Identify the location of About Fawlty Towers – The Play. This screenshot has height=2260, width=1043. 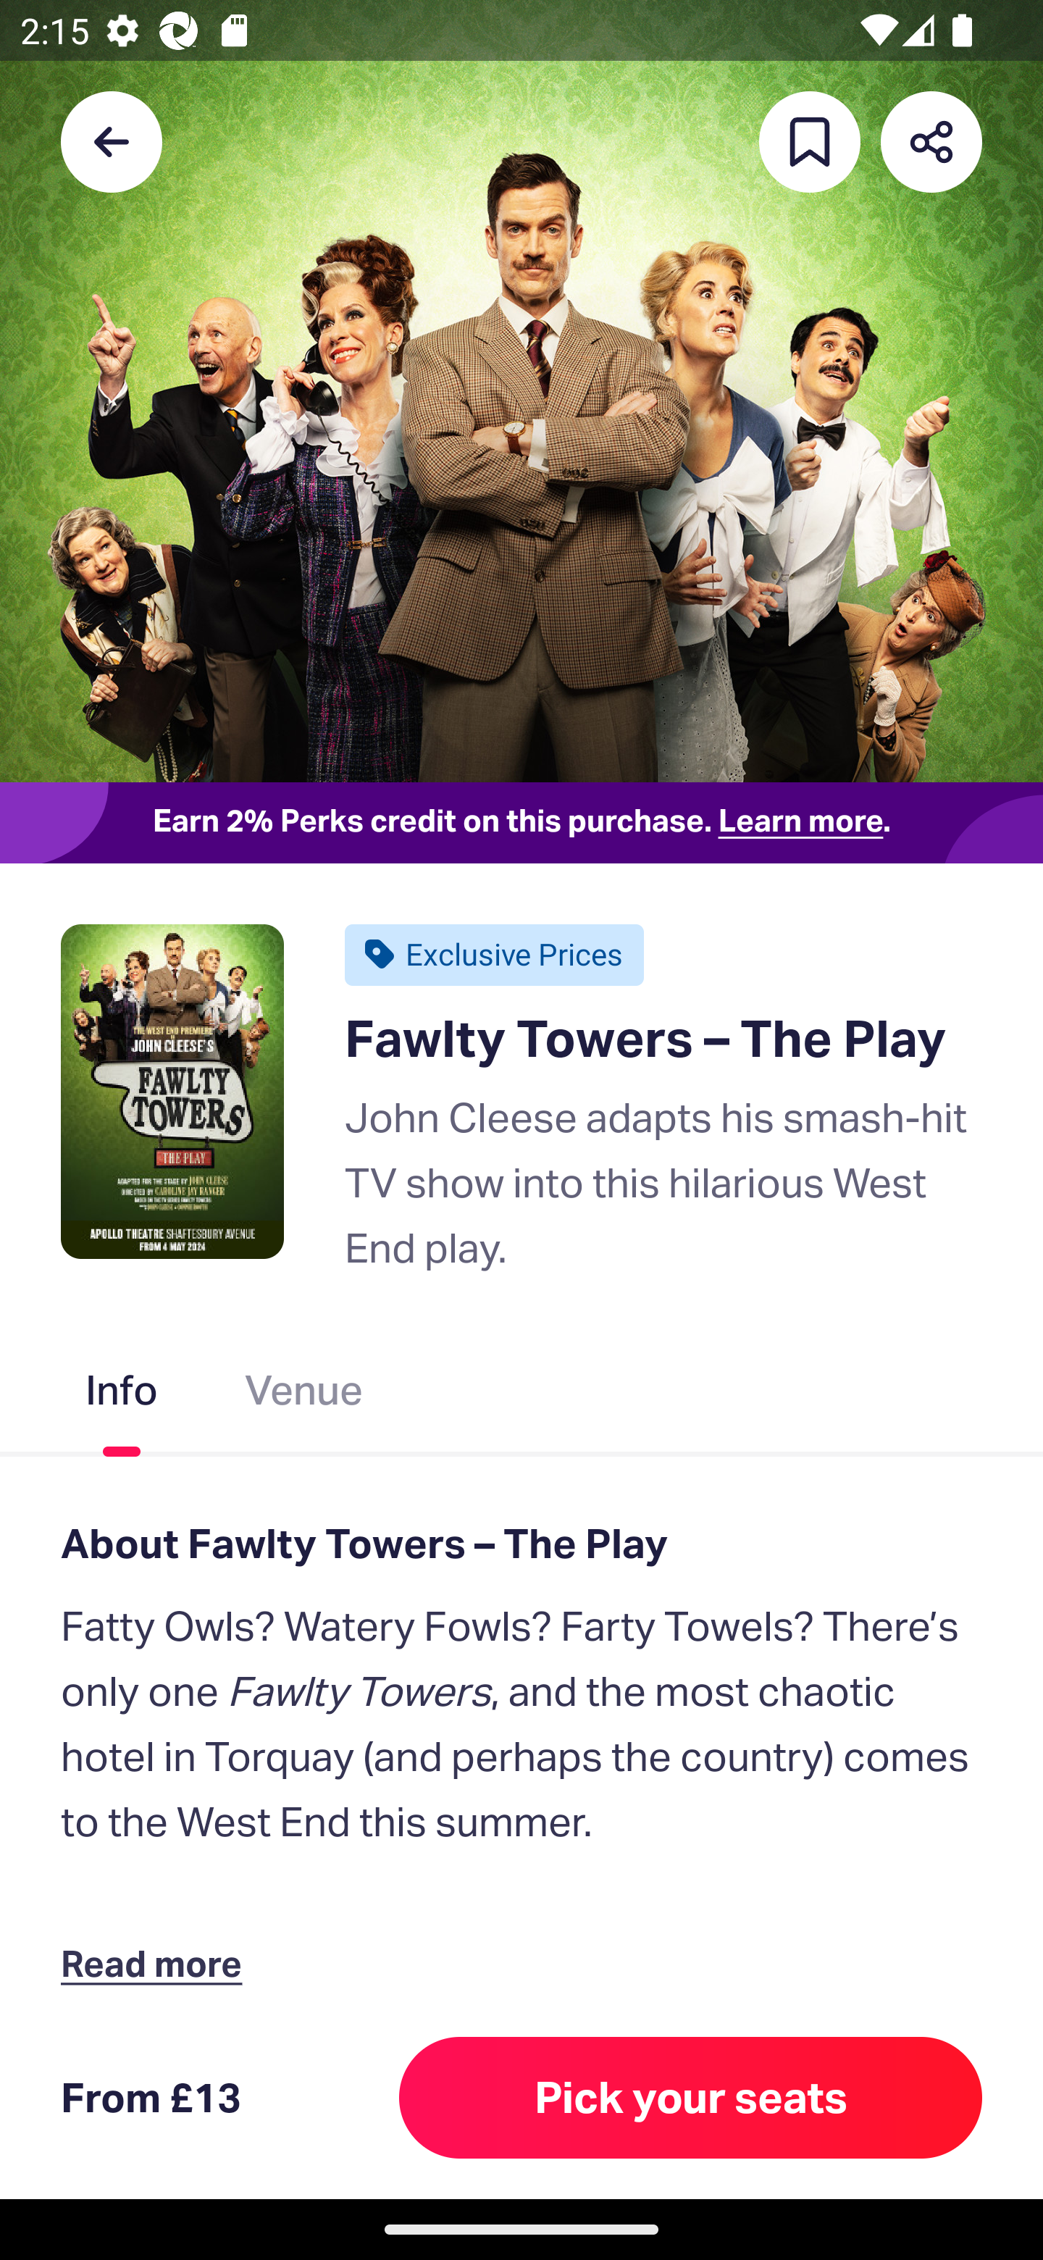
(521, 1543).